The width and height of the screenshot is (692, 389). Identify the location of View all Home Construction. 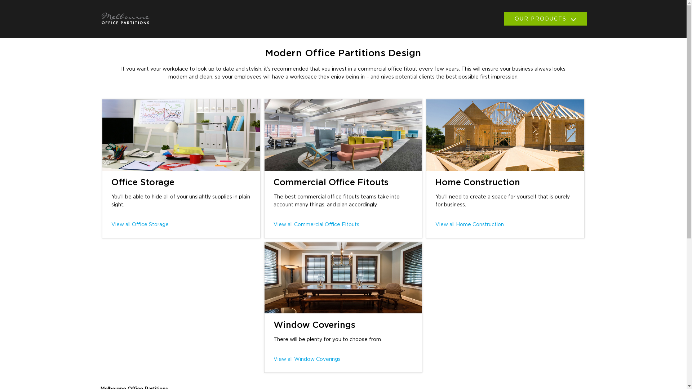
(470, 225).